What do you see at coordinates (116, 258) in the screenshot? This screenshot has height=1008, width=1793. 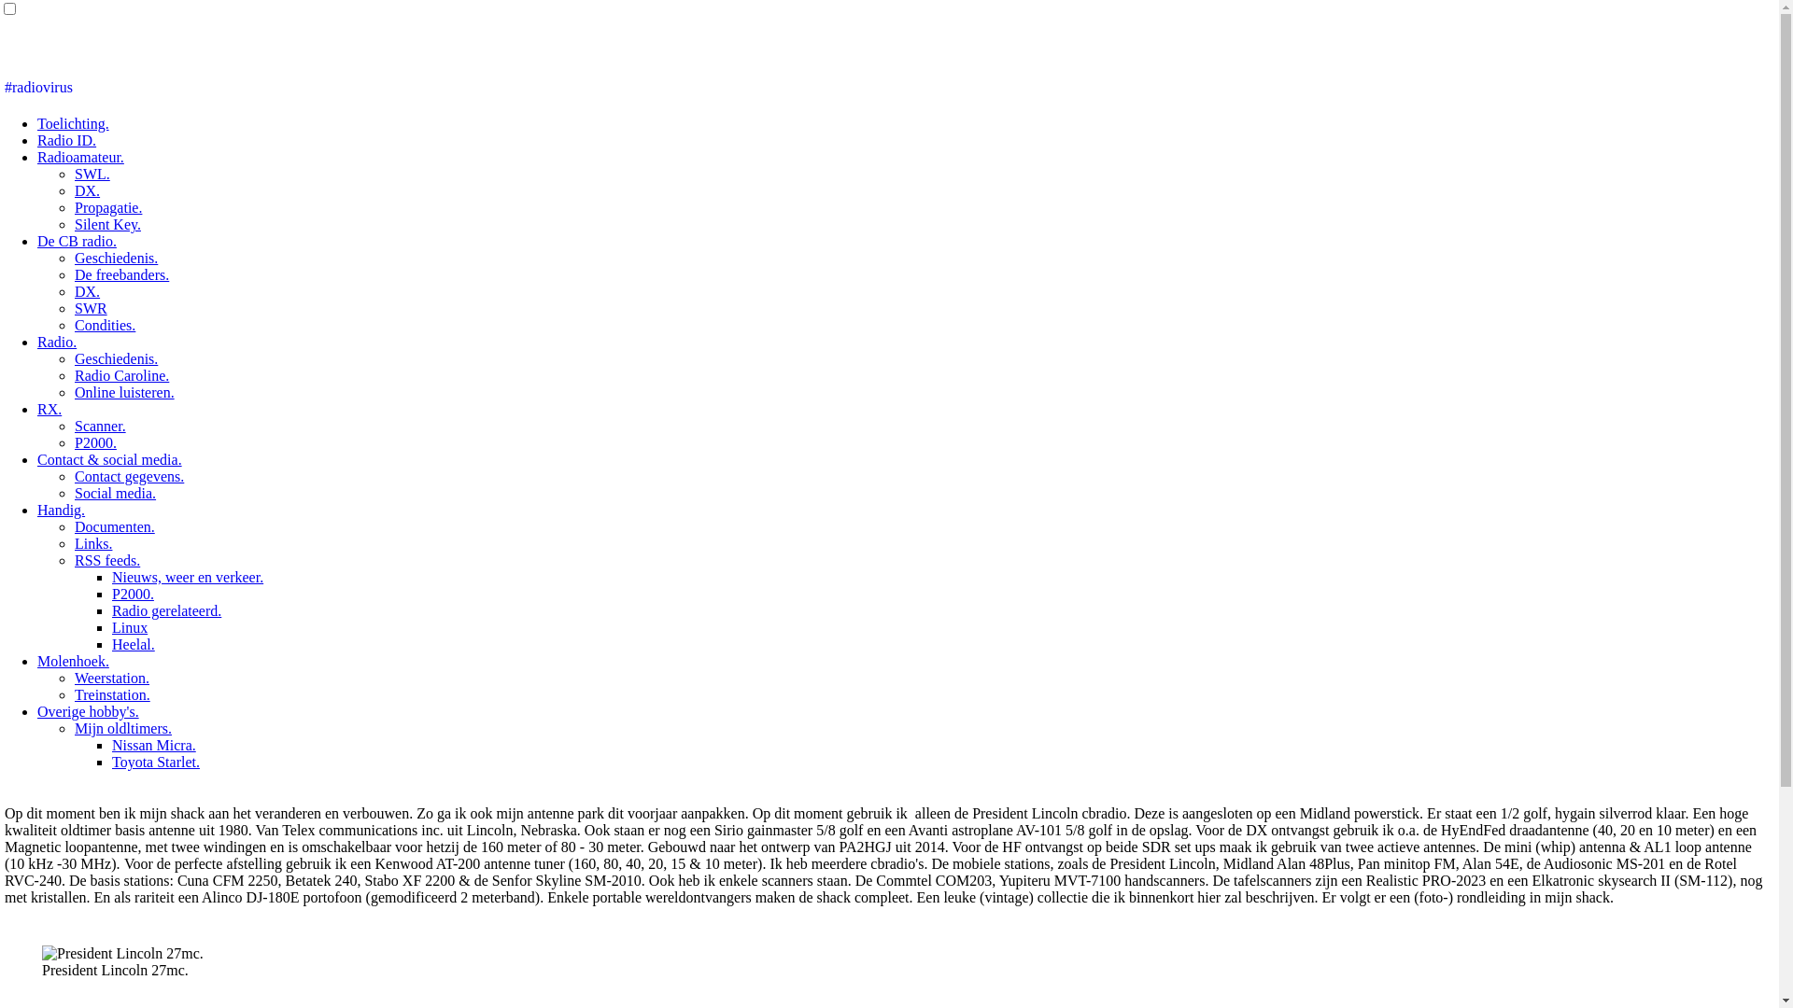 I see `Geschiedenis.` at bounding box center [116, 258].